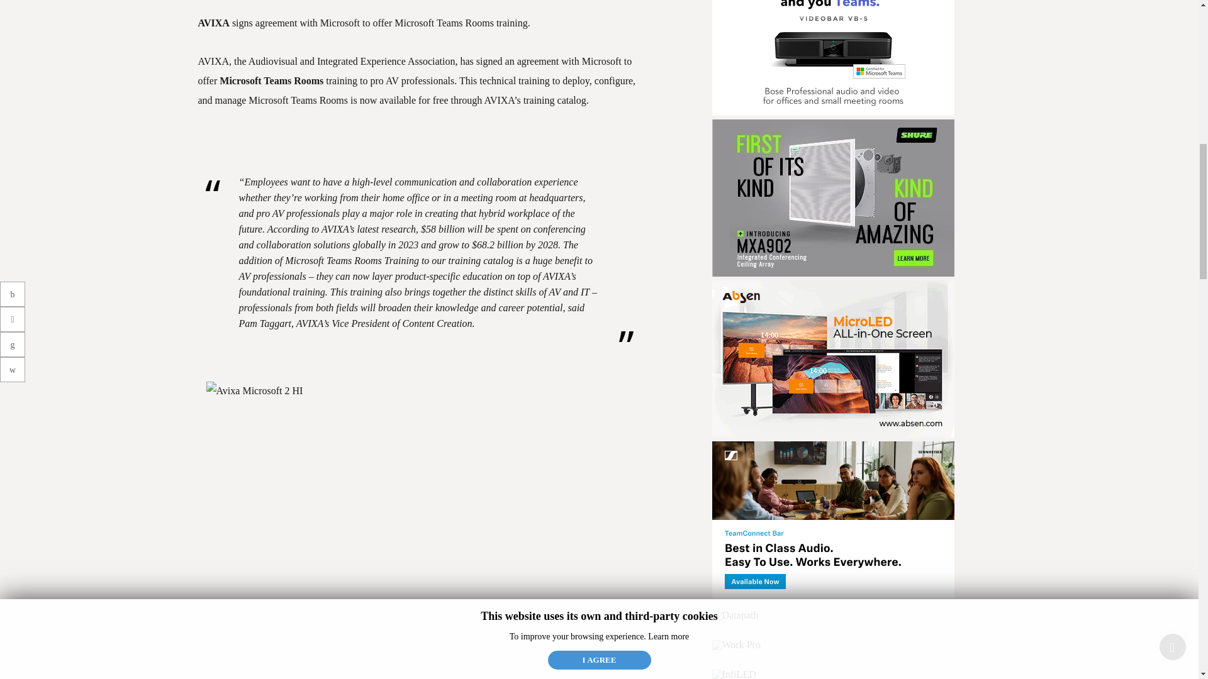 Image resolution: width=1208 pixels, height=679 pixels. Describe the element at coordinates (836, 26) in the screenshot. I see `BOSE Pro right EN` at that location.